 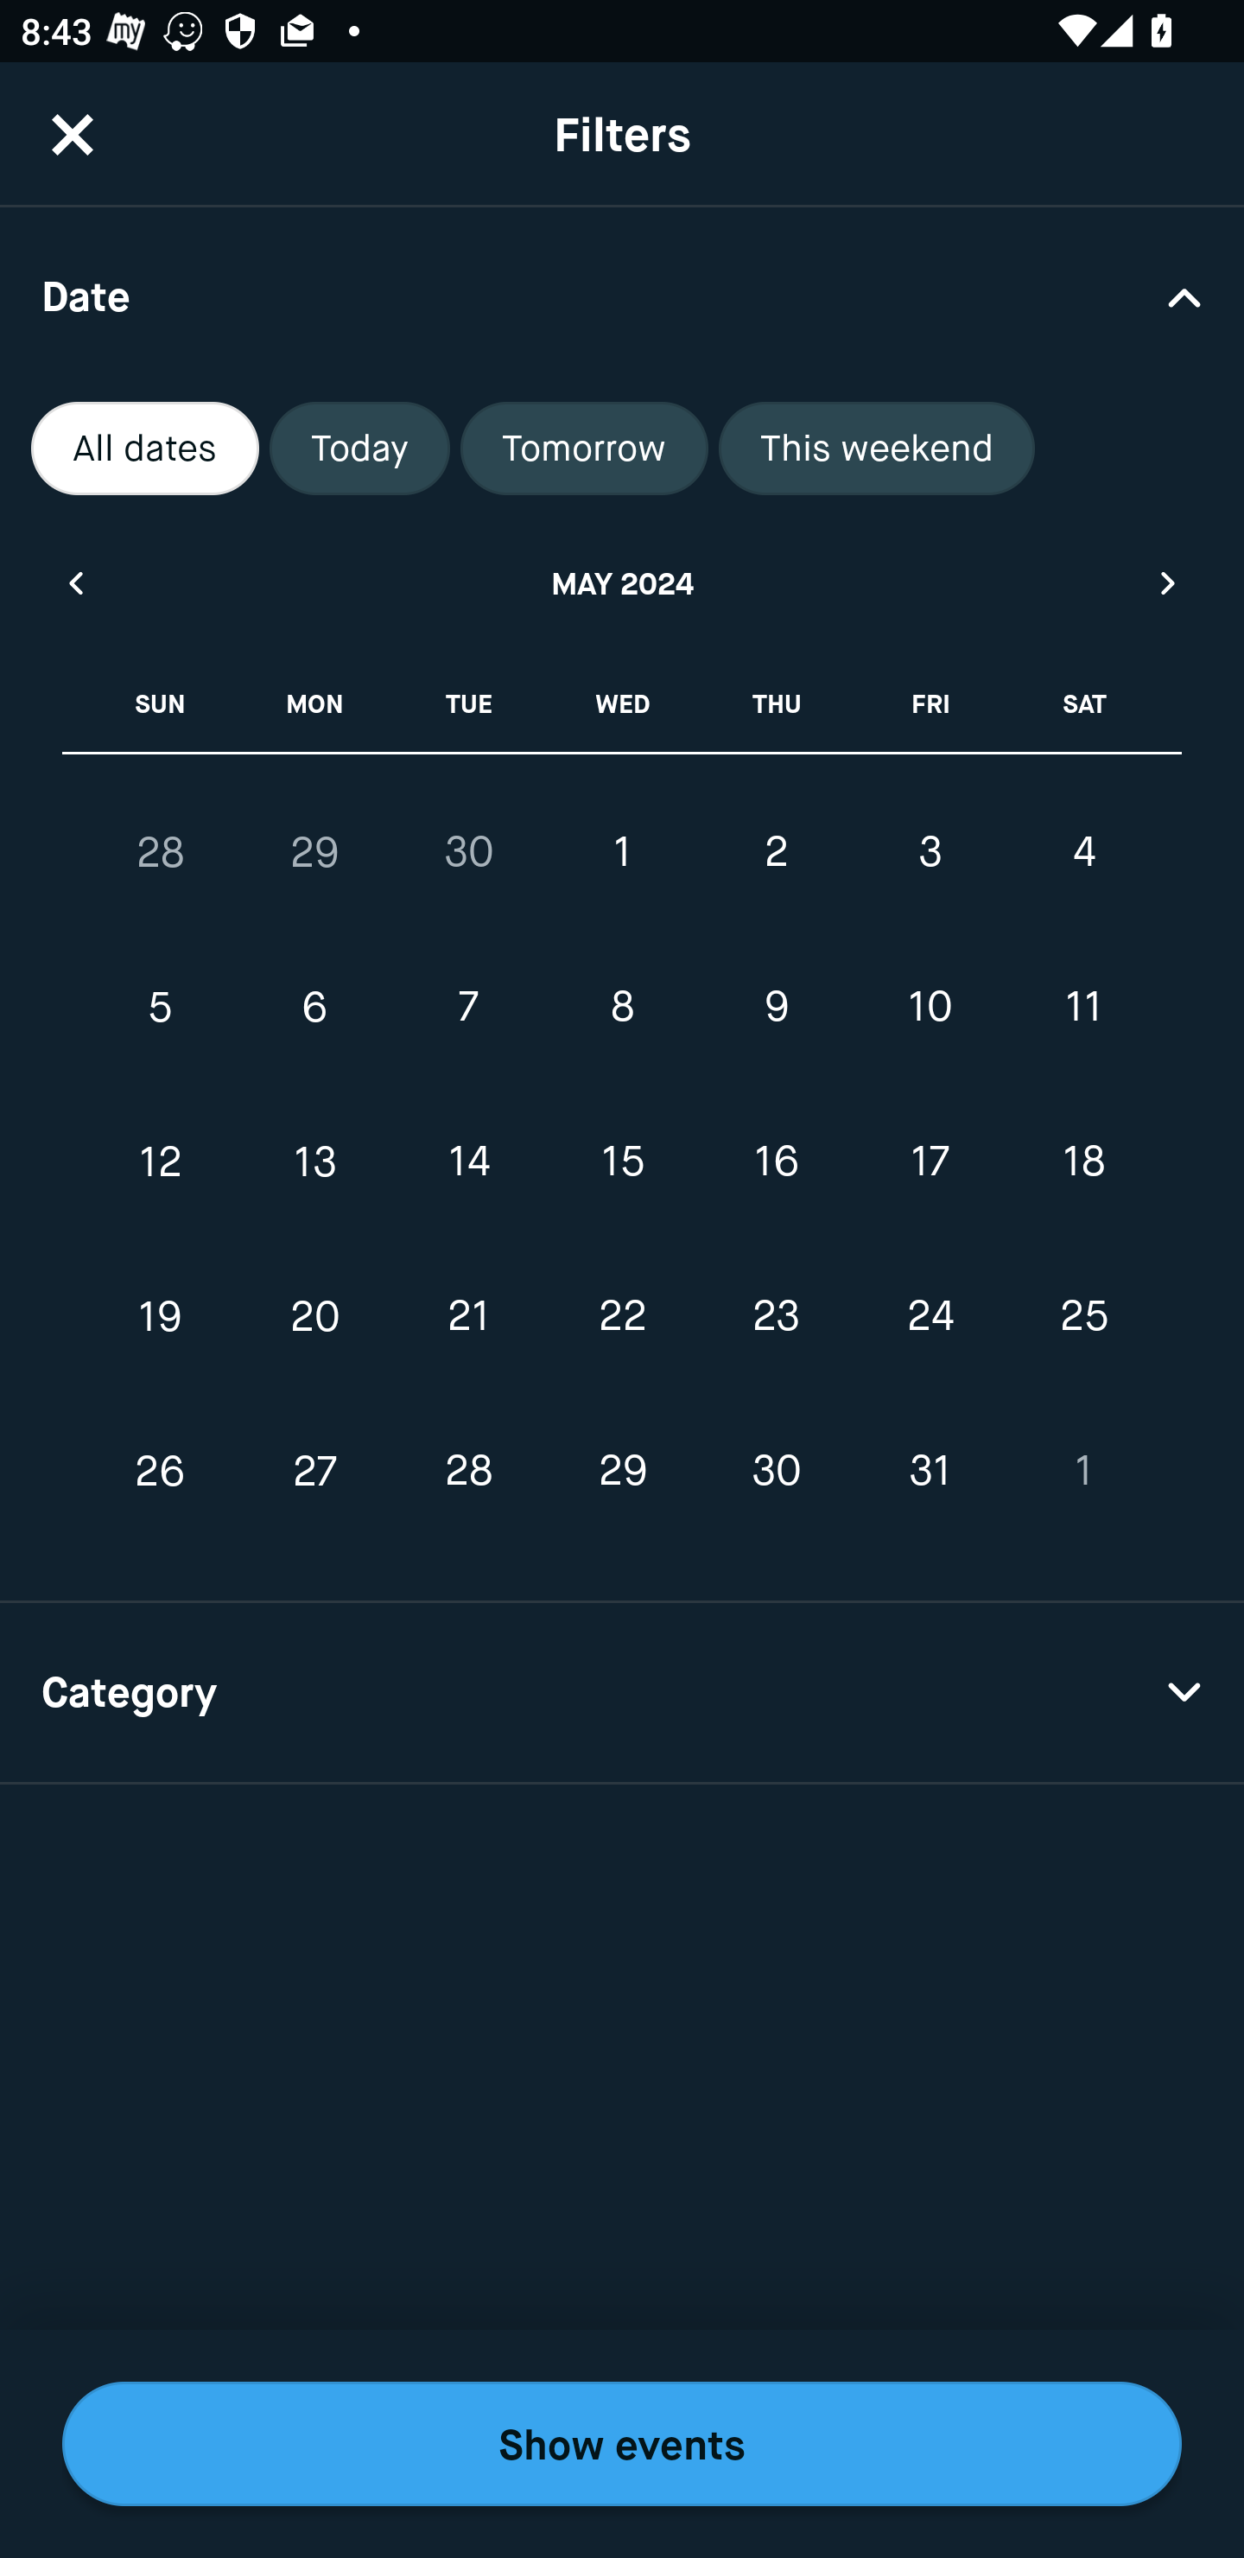 What do you see at coordinates (622, 1471) in the screenshot?
I see `29` at bounding box center [622, 1471].